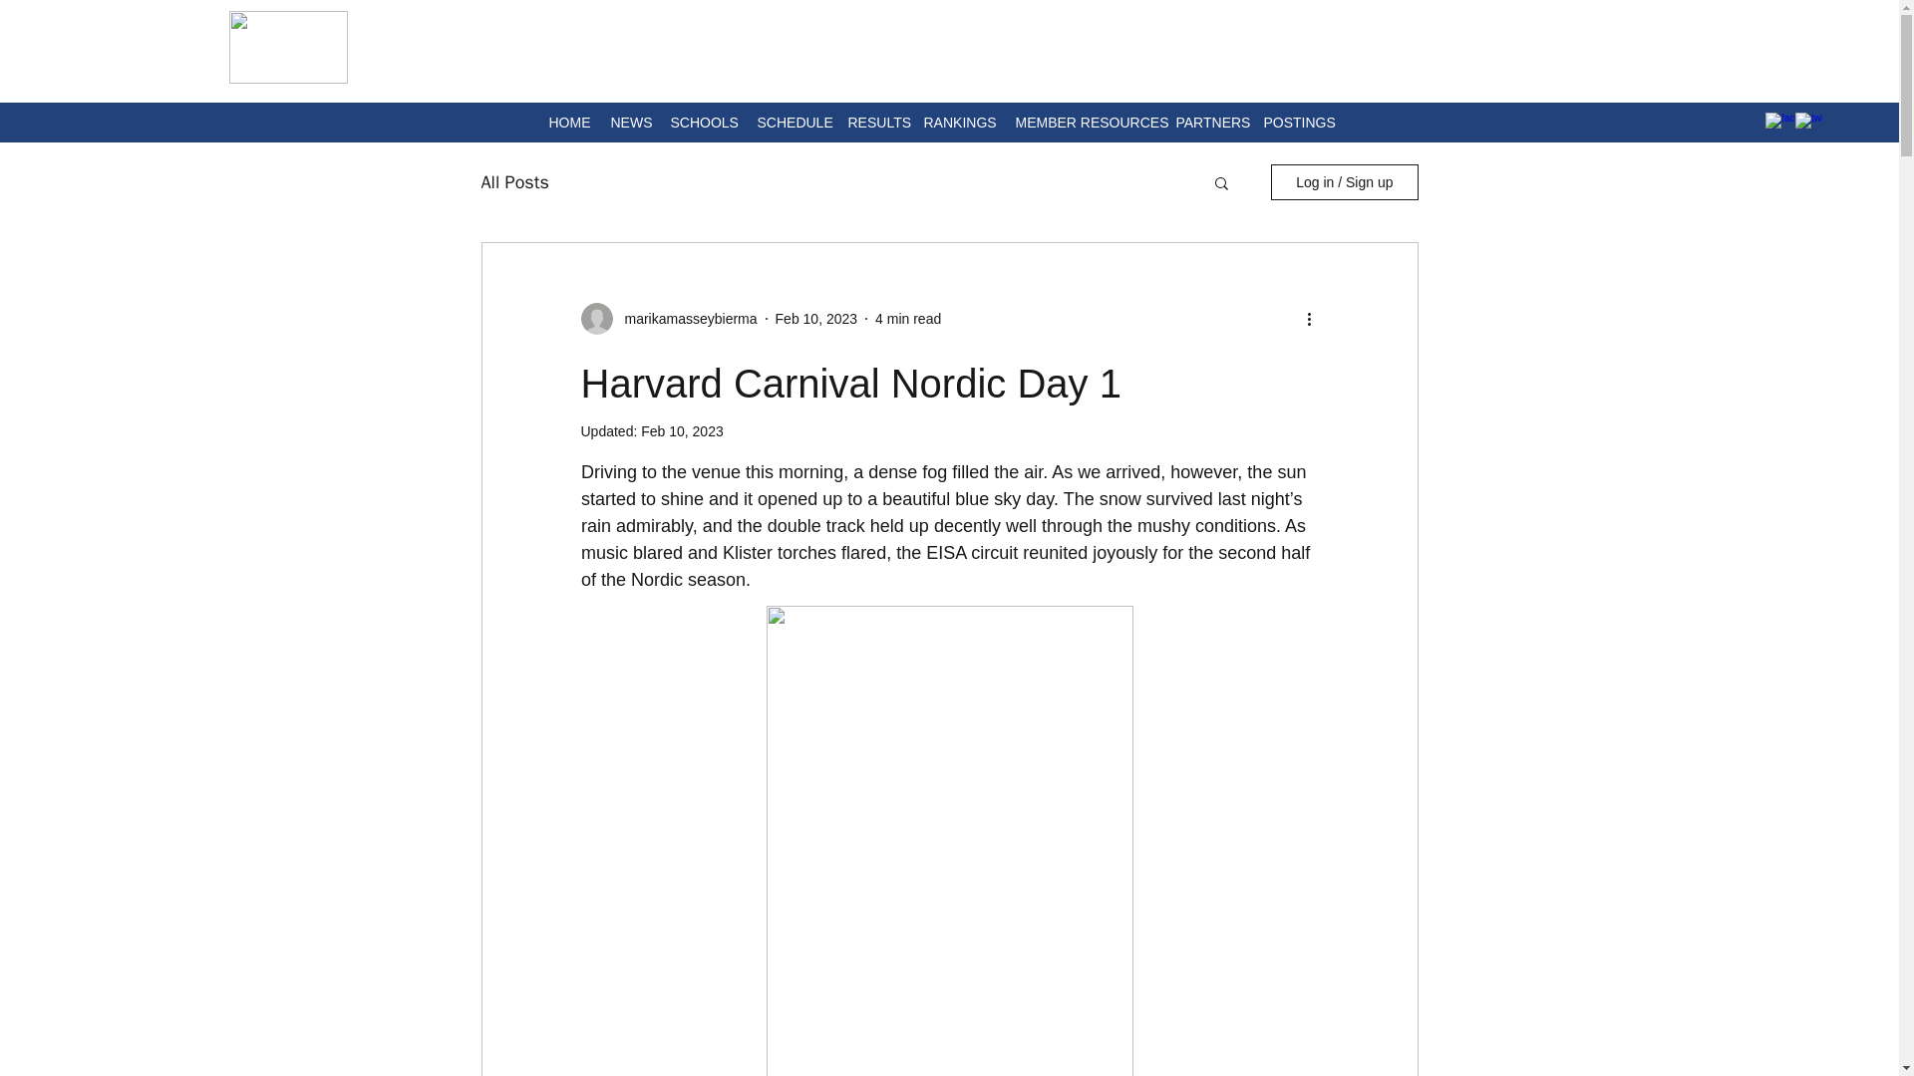 This screenshot has height=1076, width=1914. Describe the element at coordinates (630, 123) in the screenshot. I see `NEWS` at that location.